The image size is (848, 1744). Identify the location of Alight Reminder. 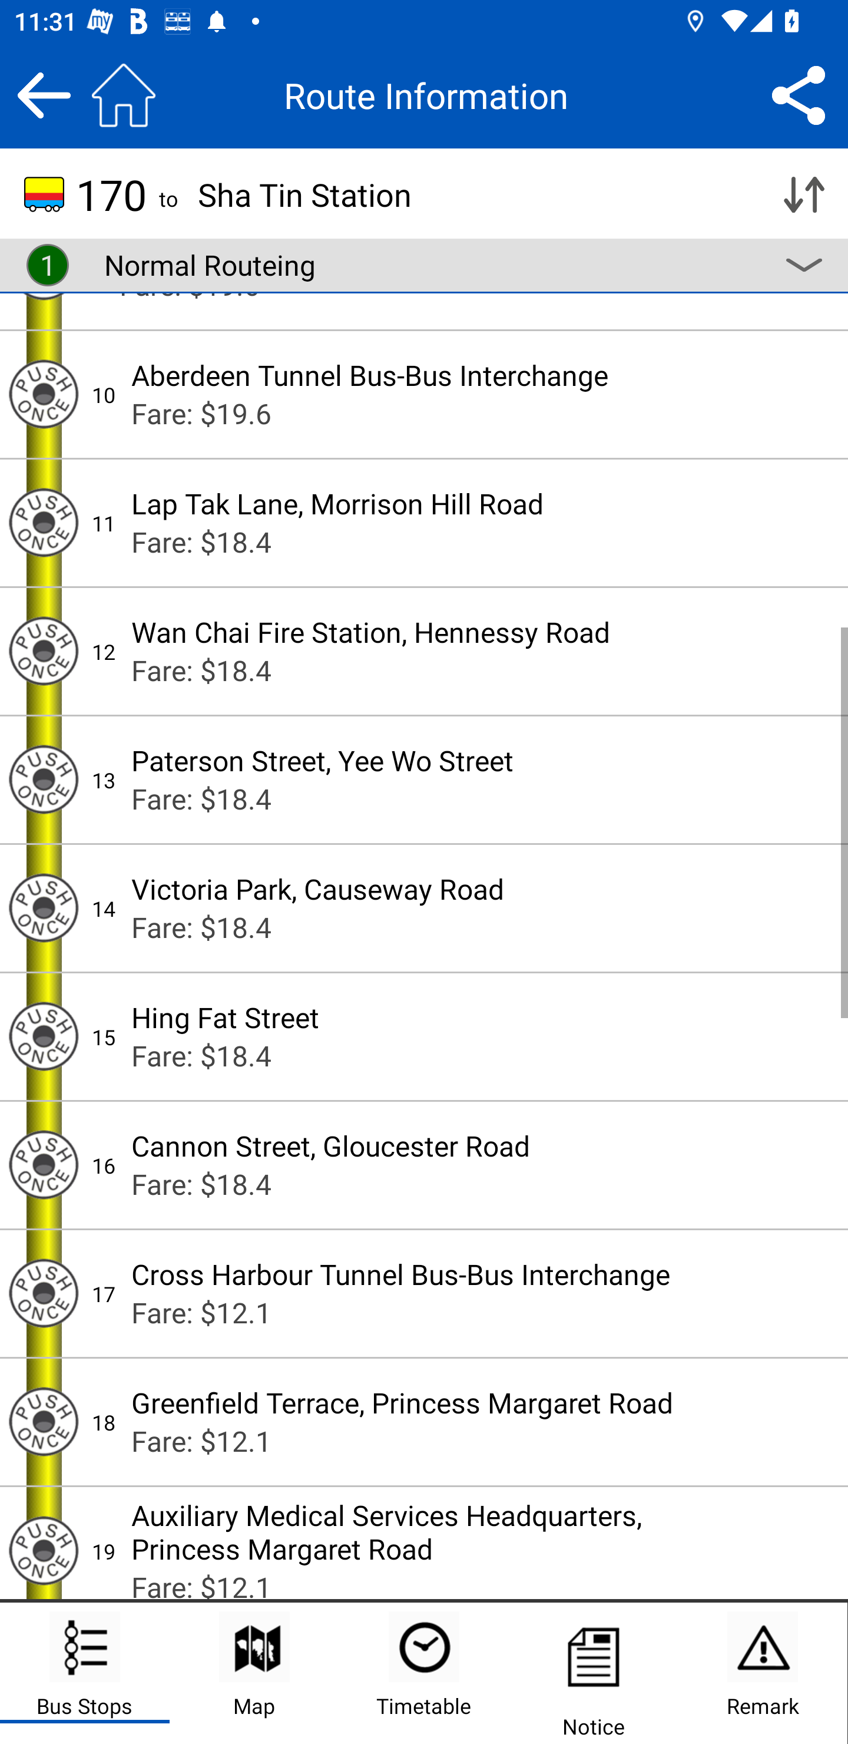
(44, 394).